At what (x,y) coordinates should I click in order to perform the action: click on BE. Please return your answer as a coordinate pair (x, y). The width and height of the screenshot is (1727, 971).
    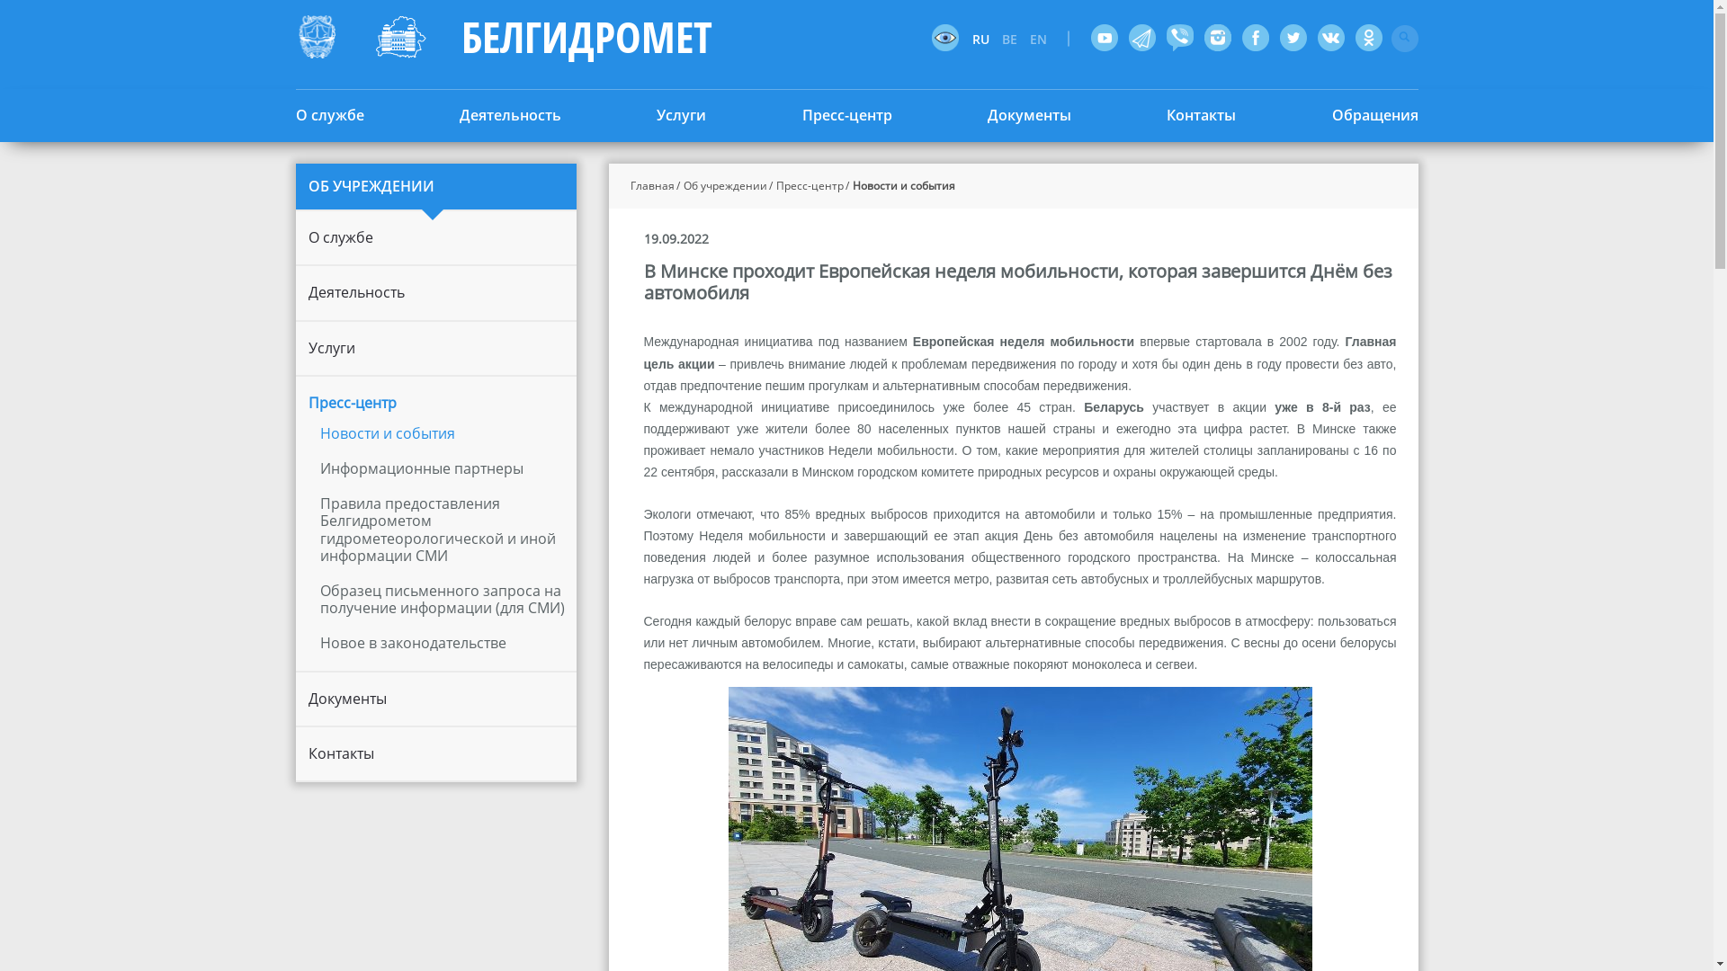
    Looking at the image, I should click on (1015, 40).